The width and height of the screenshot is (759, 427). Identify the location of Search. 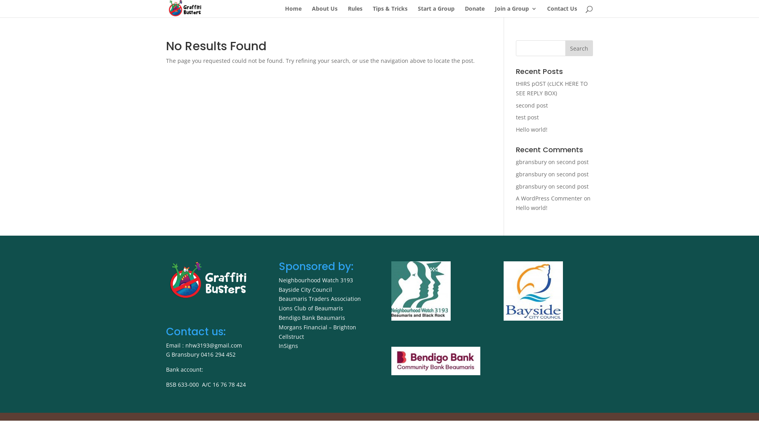
(579, 48).